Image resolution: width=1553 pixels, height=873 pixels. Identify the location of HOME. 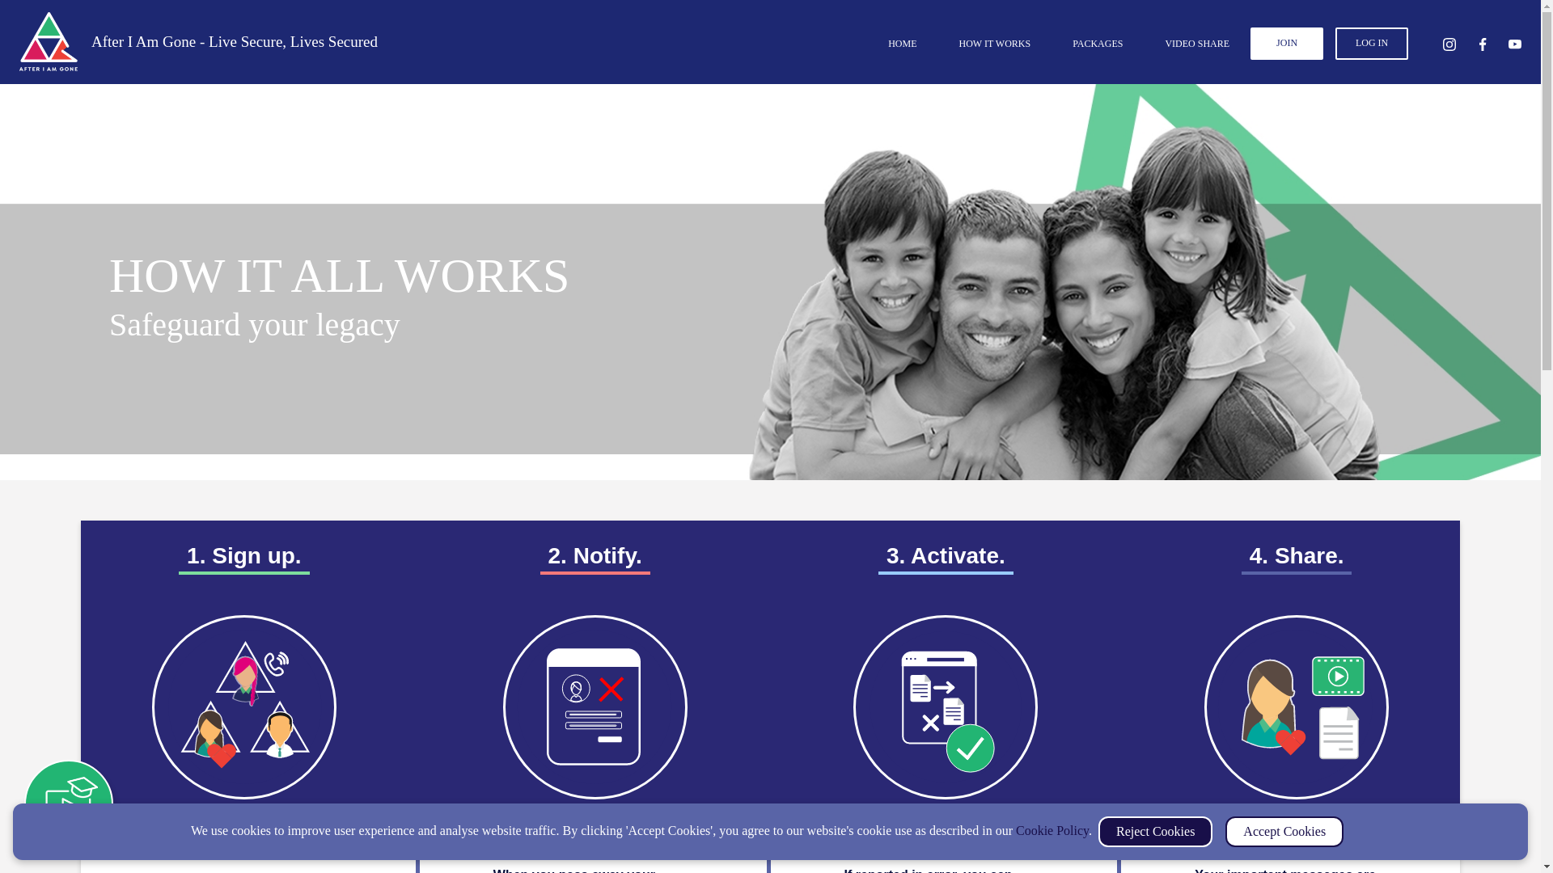
(902, 44).